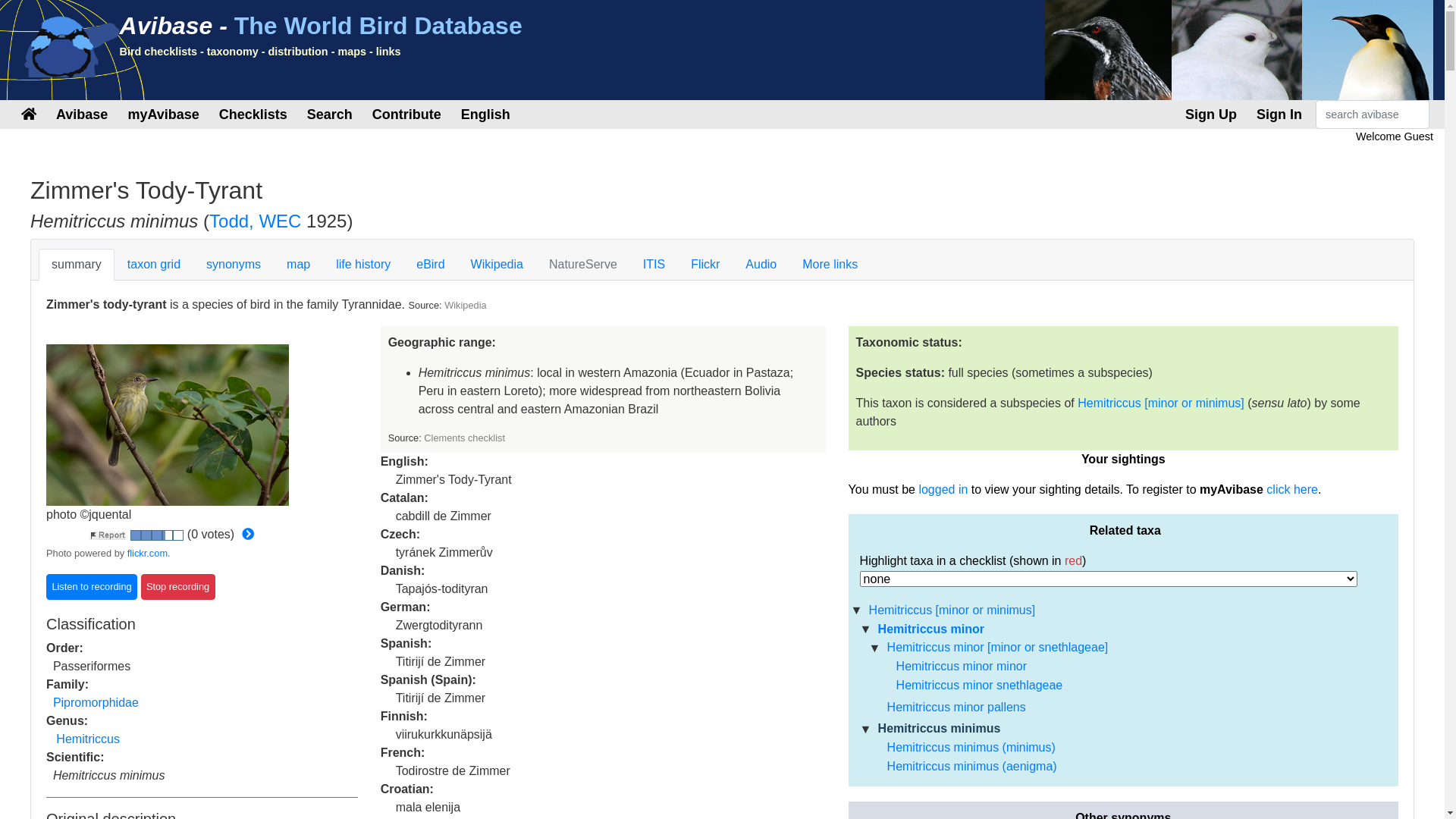 This screenshot has width=1456, height=819. I want to click on Vote = 2, so click(146, 535).